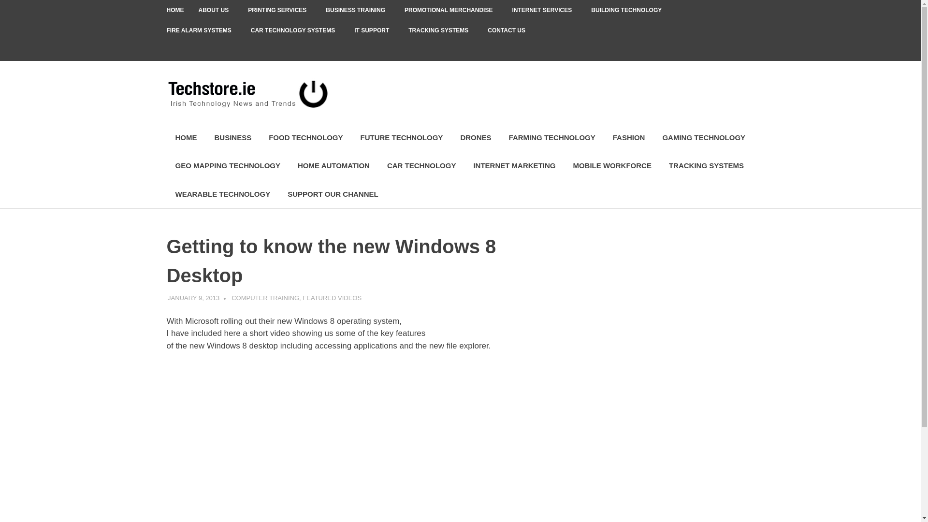  Describe the element at coordinates (175, 10) in the screenshot. I see `HOME` at that location.